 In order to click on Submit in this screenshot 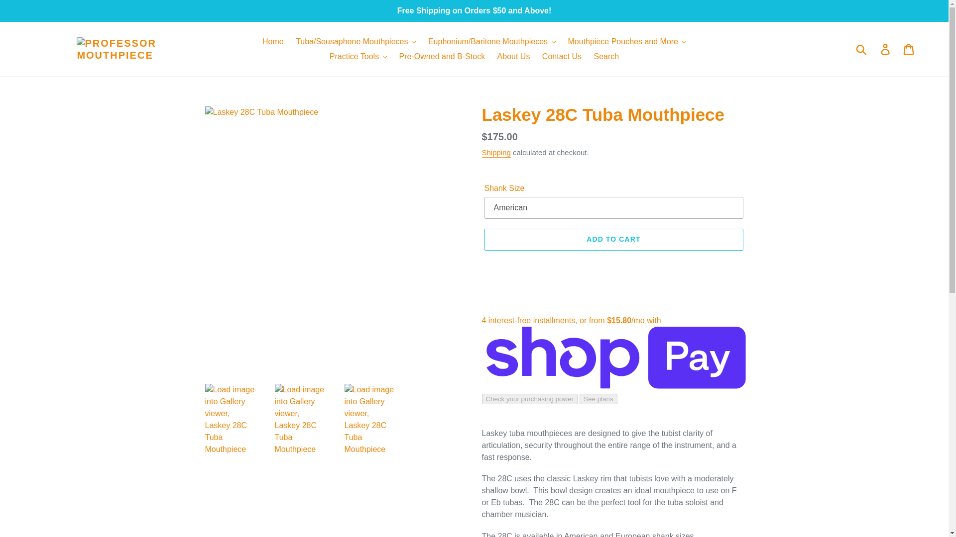, I will do `click(862, 49)`.